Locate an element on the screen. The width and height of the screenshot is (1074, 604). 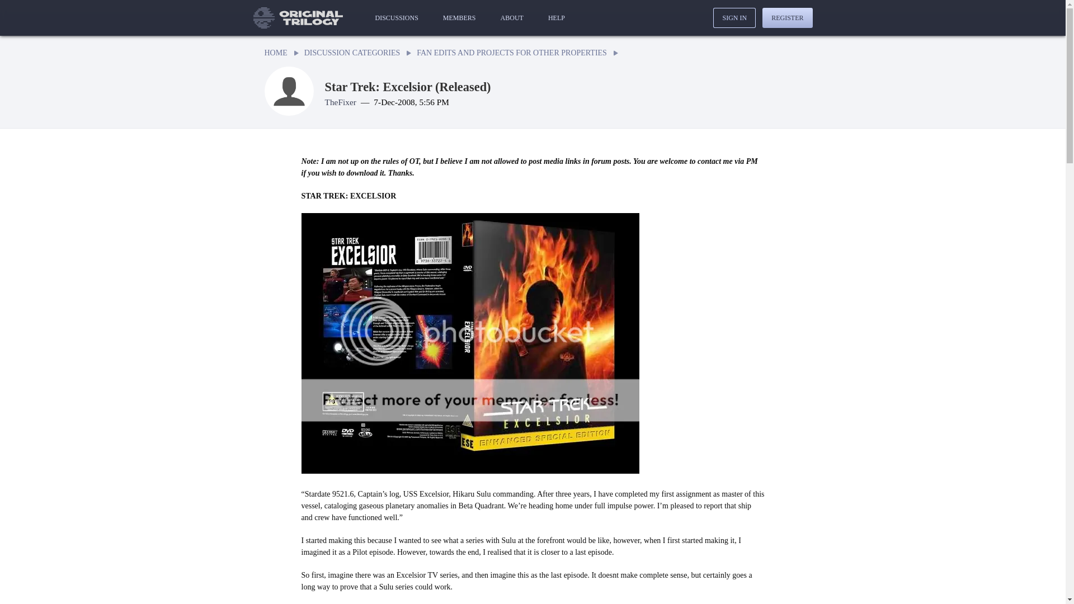
HOME is located at coordinates (275, 53).